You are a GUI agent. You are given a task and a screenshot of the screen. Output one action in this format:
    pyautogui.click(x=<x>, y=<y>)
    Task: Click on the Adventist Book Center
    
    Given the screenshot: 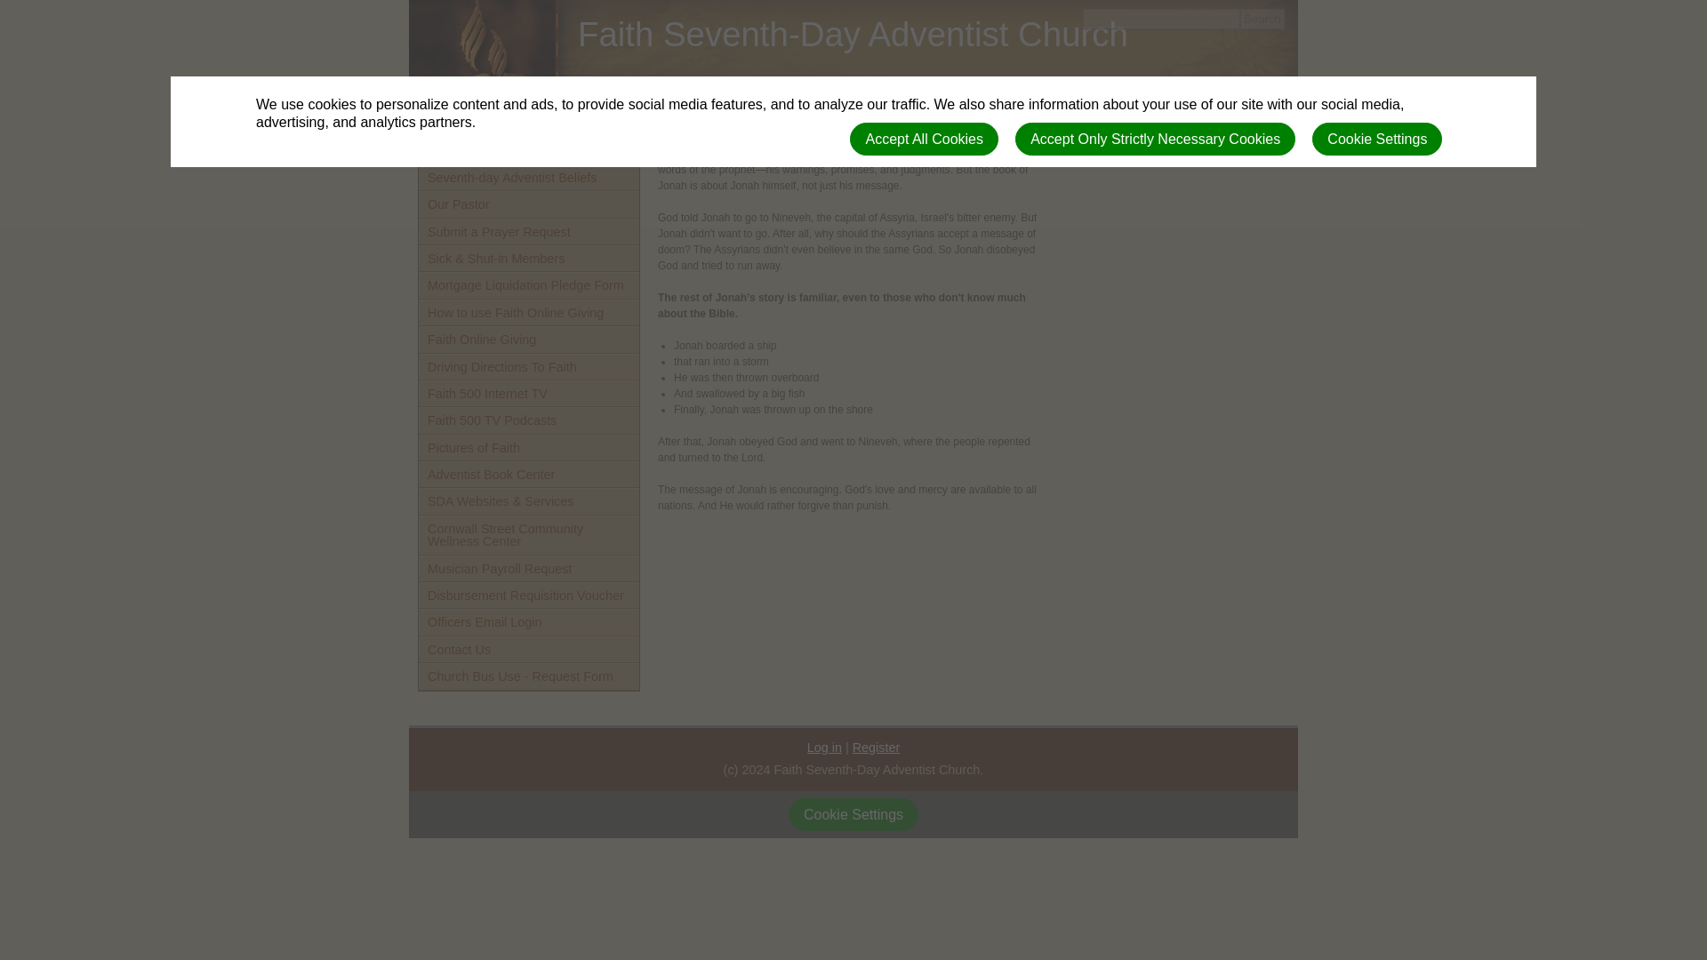 What is the action you would take?
    pyautogui.click(x=528, y=475)
    